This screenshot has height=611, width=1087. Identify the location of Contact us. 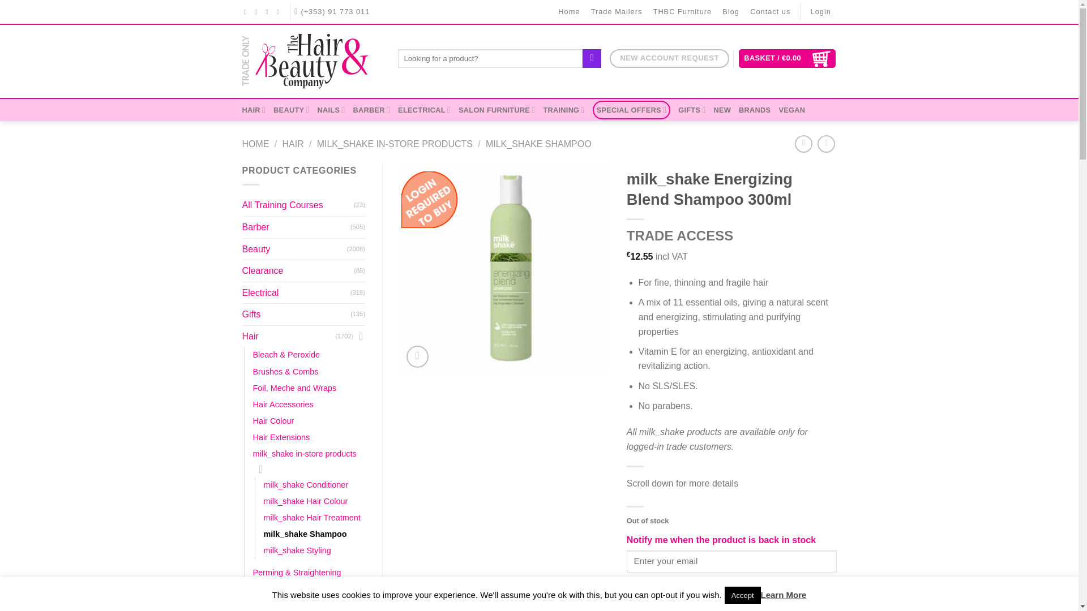
(770, 12).